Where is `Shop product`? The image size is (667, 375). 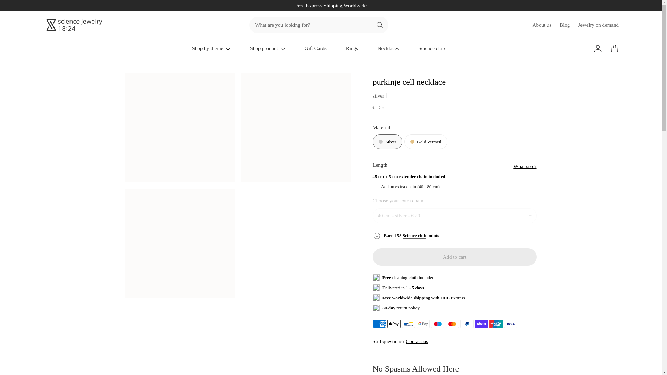
Shop product is located at coordinates (267, 49).